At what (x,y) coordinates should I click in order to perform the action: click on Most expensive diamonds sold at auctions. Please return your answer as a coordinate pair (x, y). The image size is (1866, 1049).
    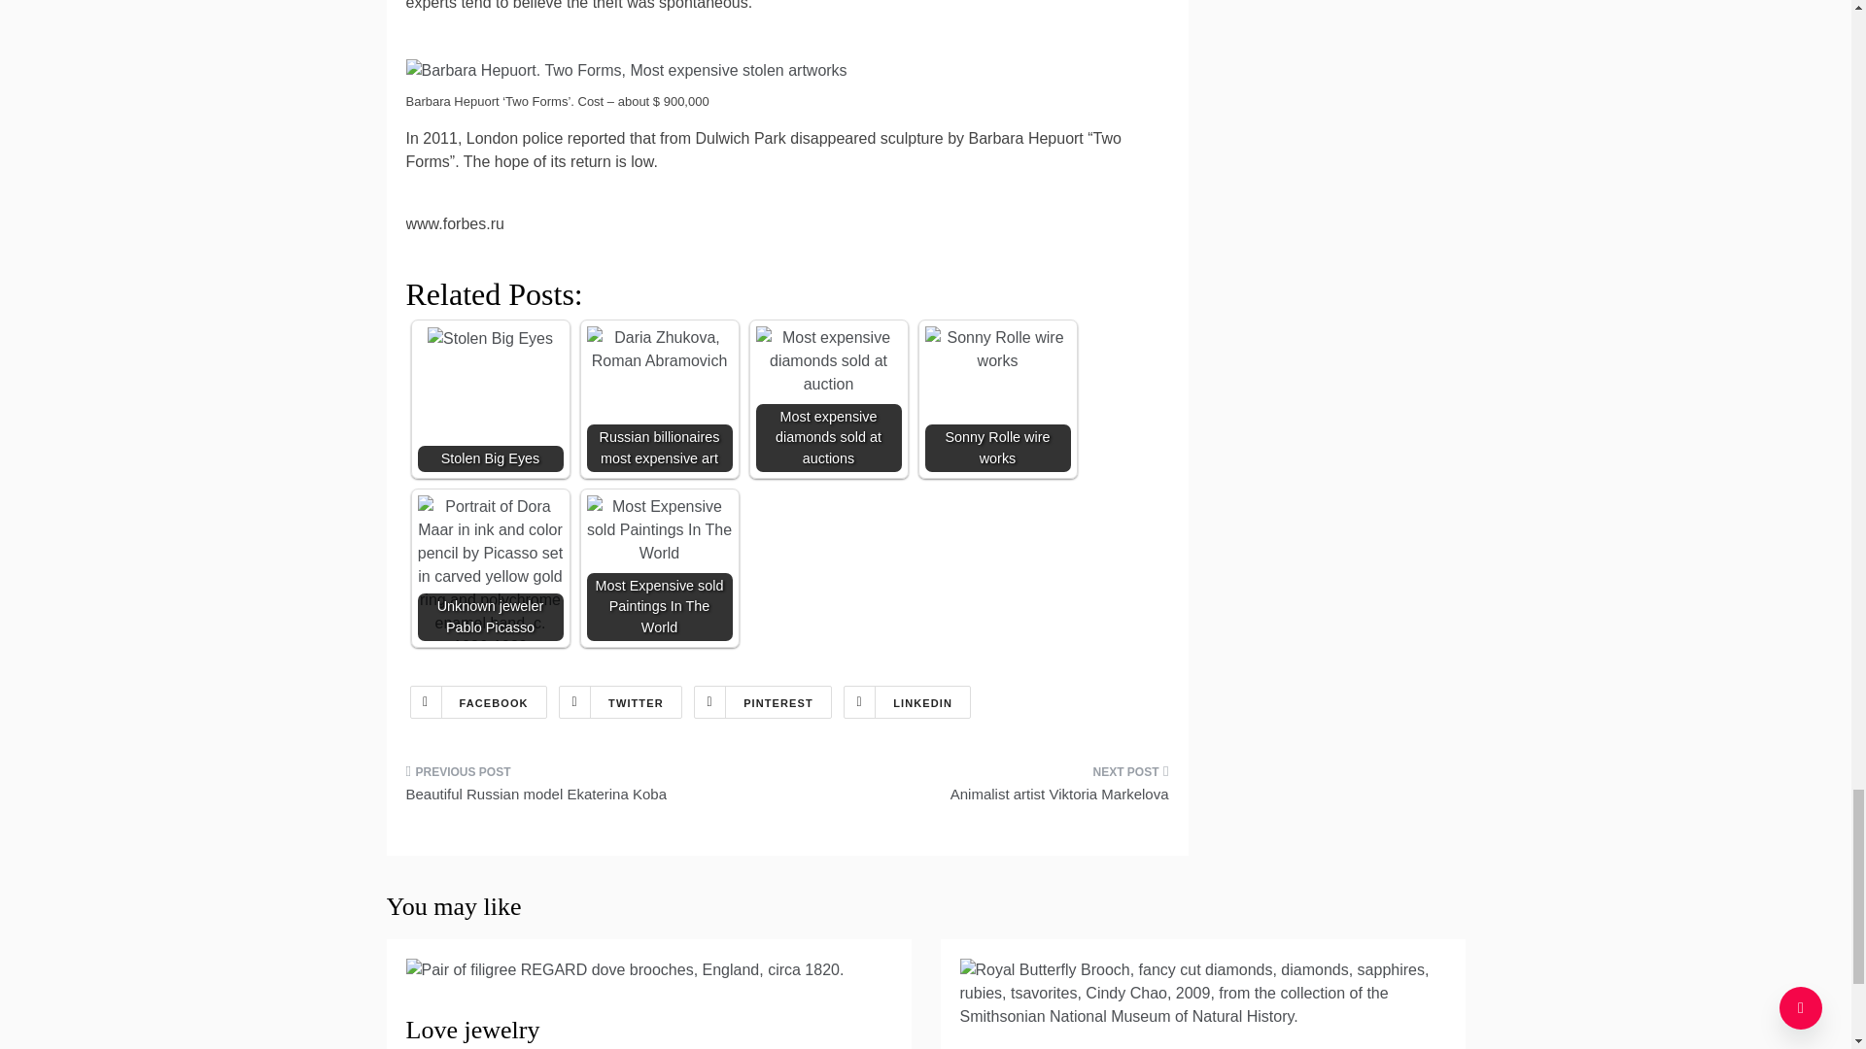
    Looking at the image, I should click on (828, 398).